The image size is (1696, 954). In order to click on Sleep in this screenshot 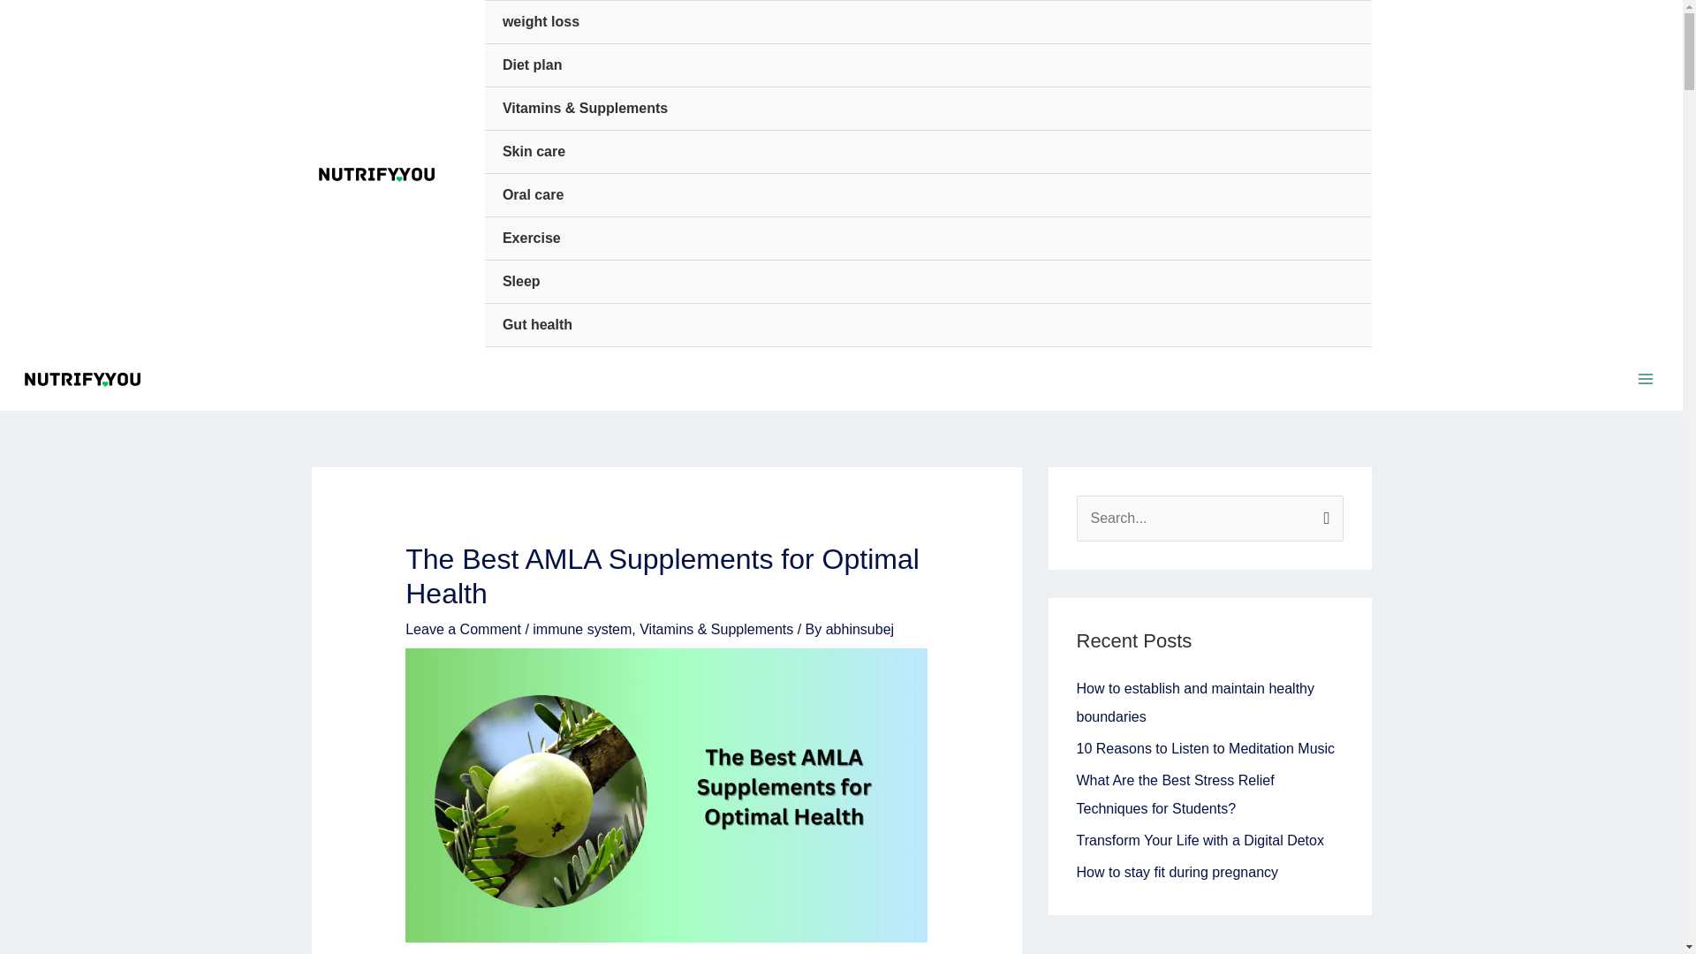, I will do `click(928, 282)`.